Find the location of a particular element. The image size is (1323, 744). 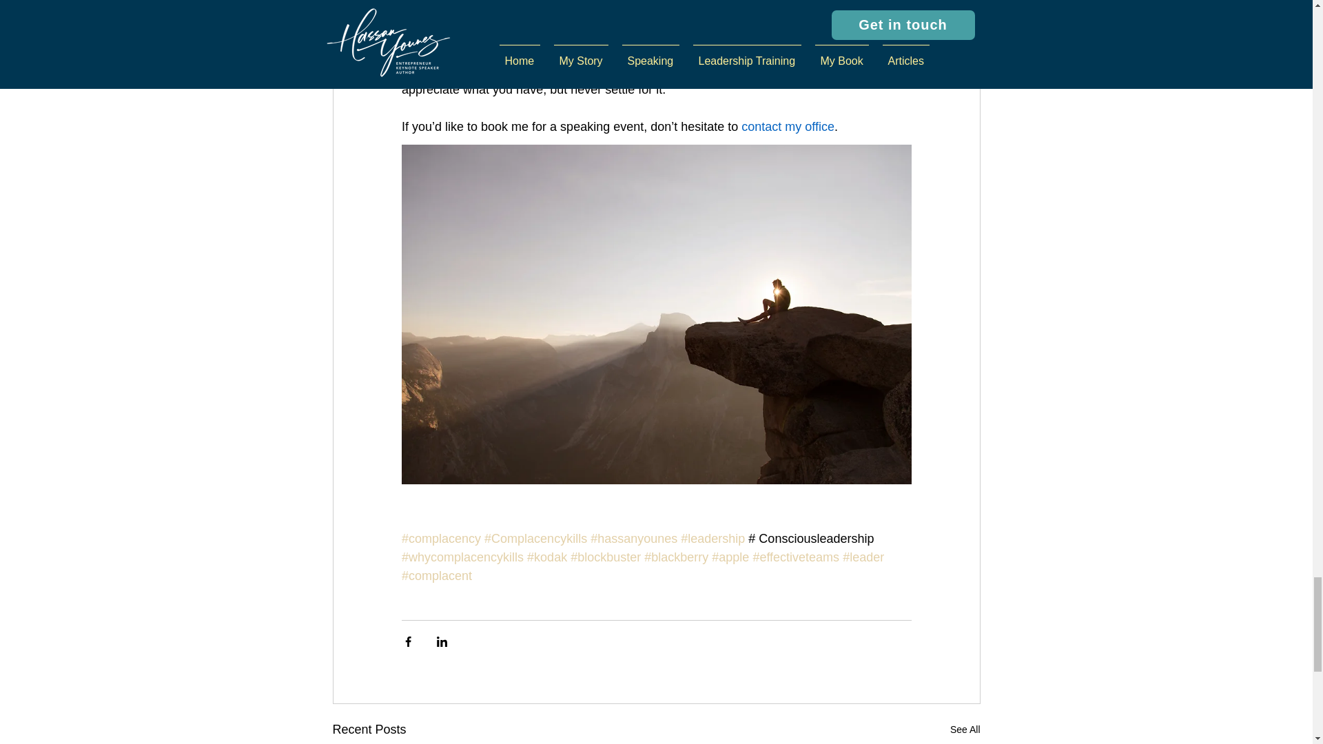

contact my office is located at coordinates (788, 127).